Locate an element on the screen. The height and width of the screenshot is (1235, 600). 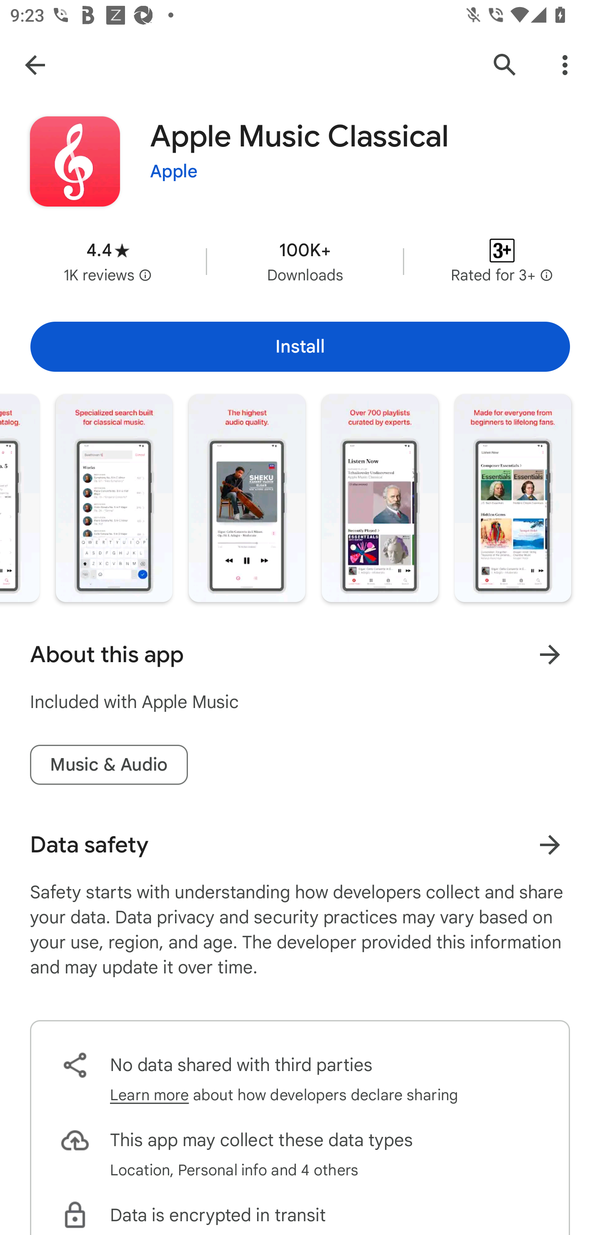
More Options is located at coordinates (565, 64).